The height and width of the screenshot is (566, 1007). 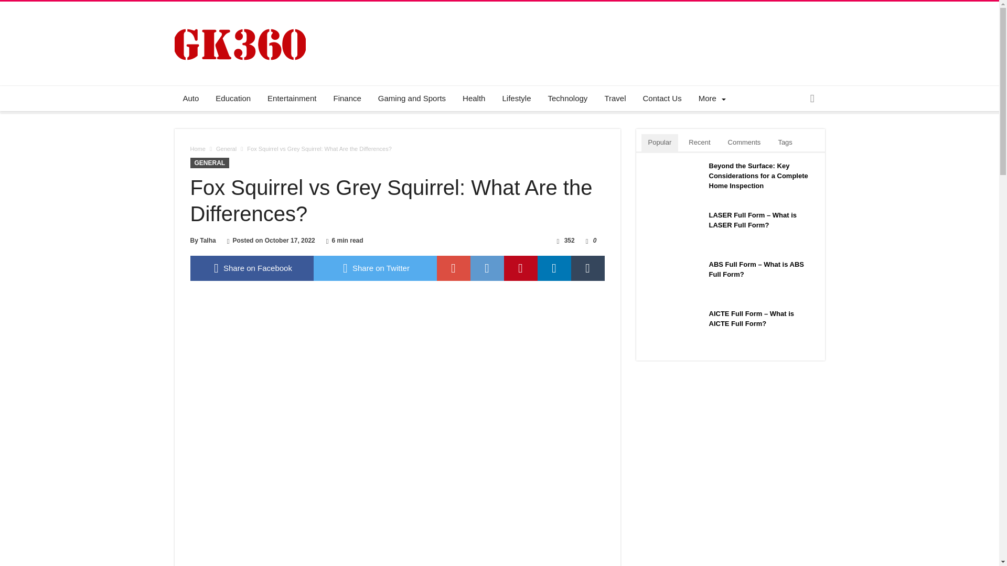 I want to click on Technology, so click(x=567, y=99).